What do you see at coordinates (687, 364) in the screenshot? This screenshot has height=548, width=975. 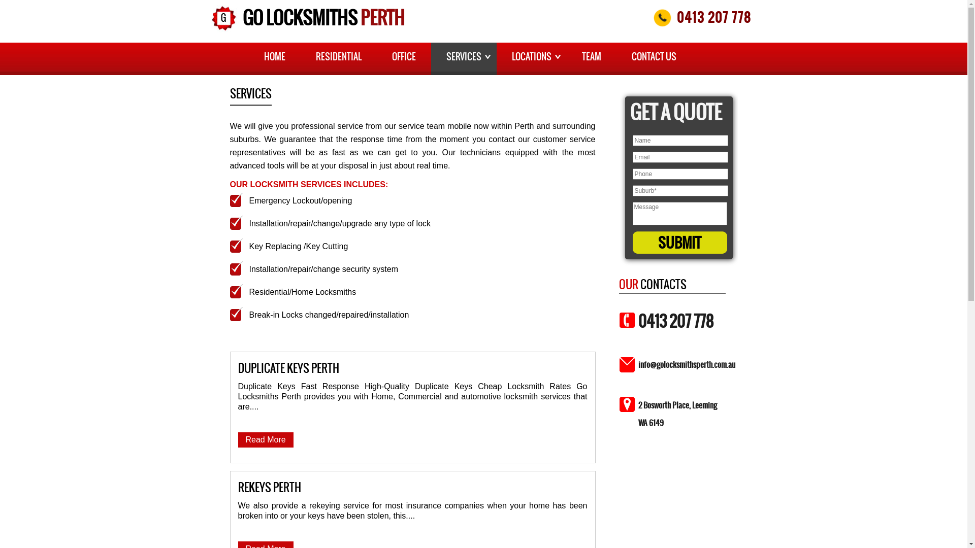 I see `info@golocksmithsperth.com.au` at bounding box center [687, 364].